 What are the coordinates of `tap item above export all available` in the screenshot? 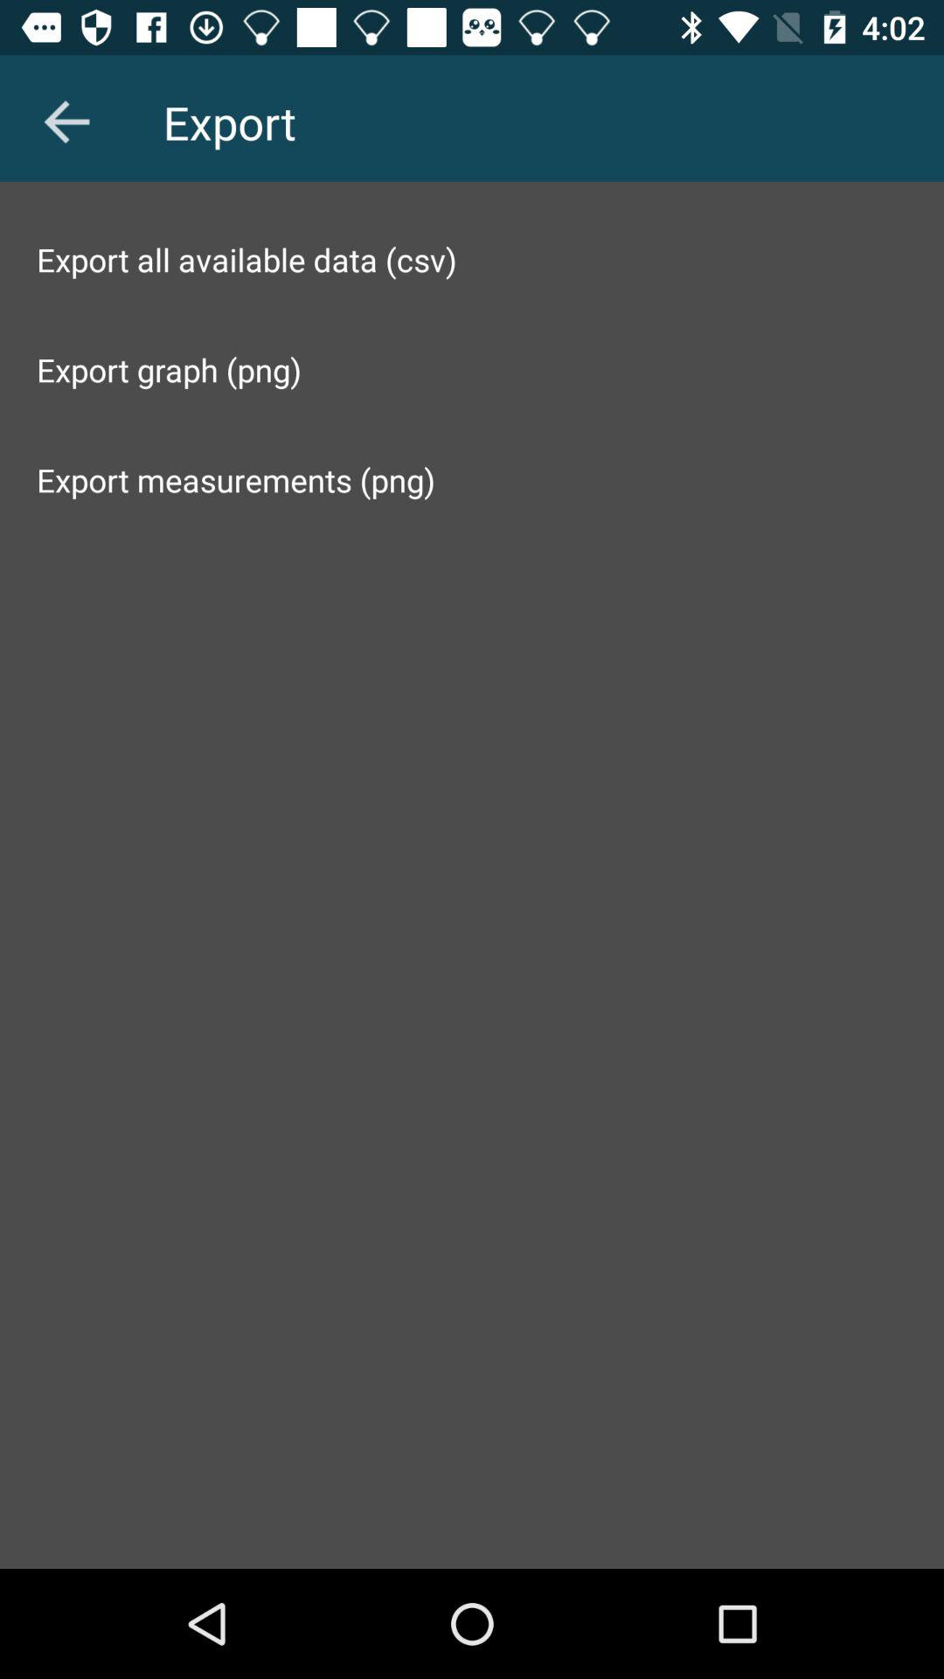 It's located at (66, 122).